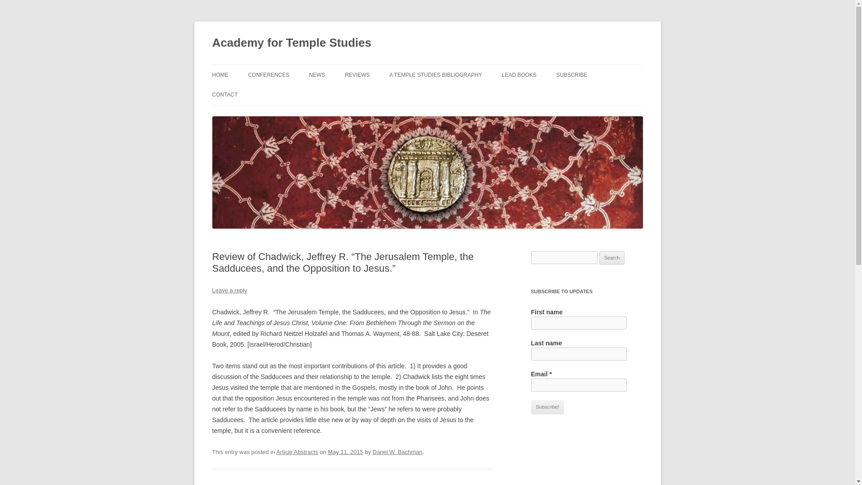 The image size is (862, 485). I want to click on Last name, so click(578, 354).